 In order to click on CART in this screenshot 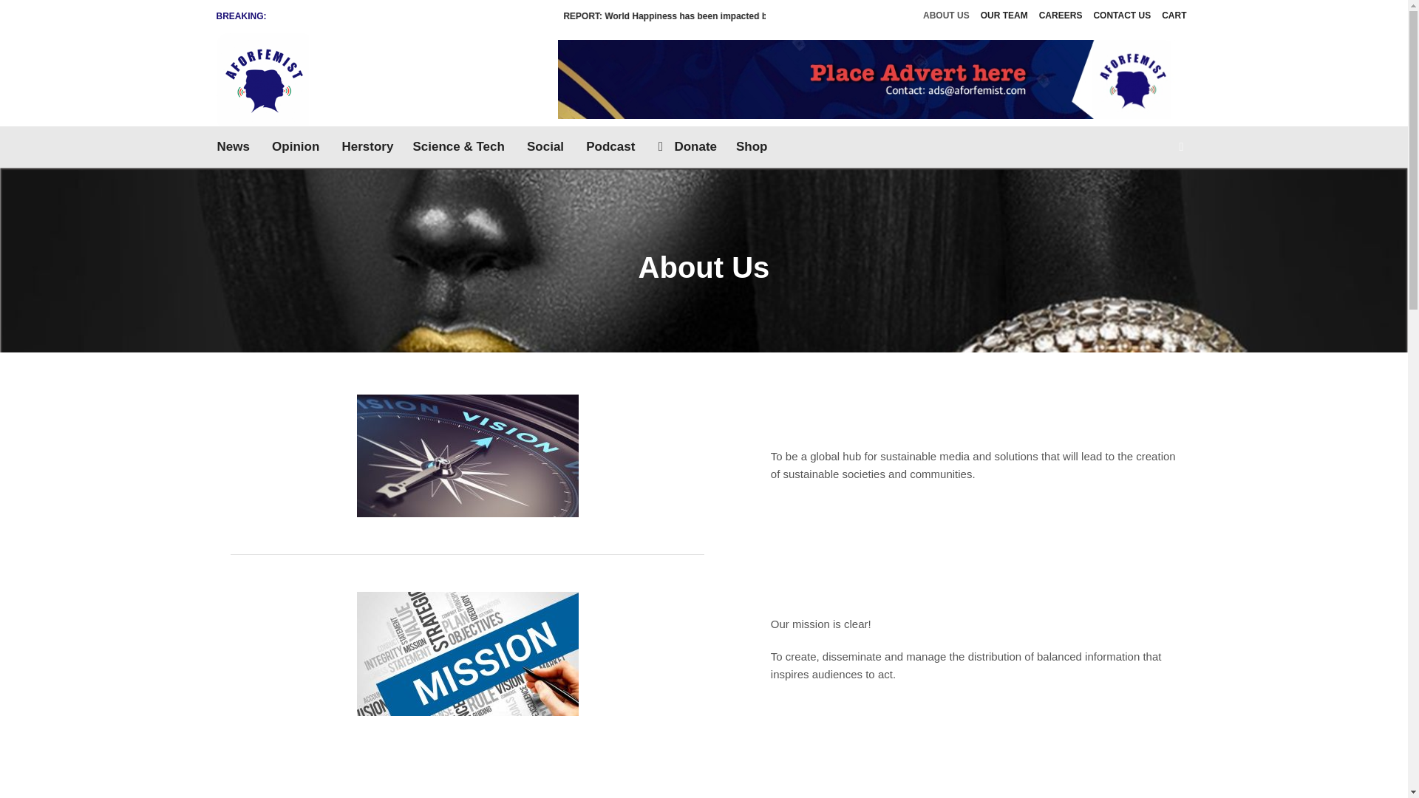, I will do `click(1174, 16)`.